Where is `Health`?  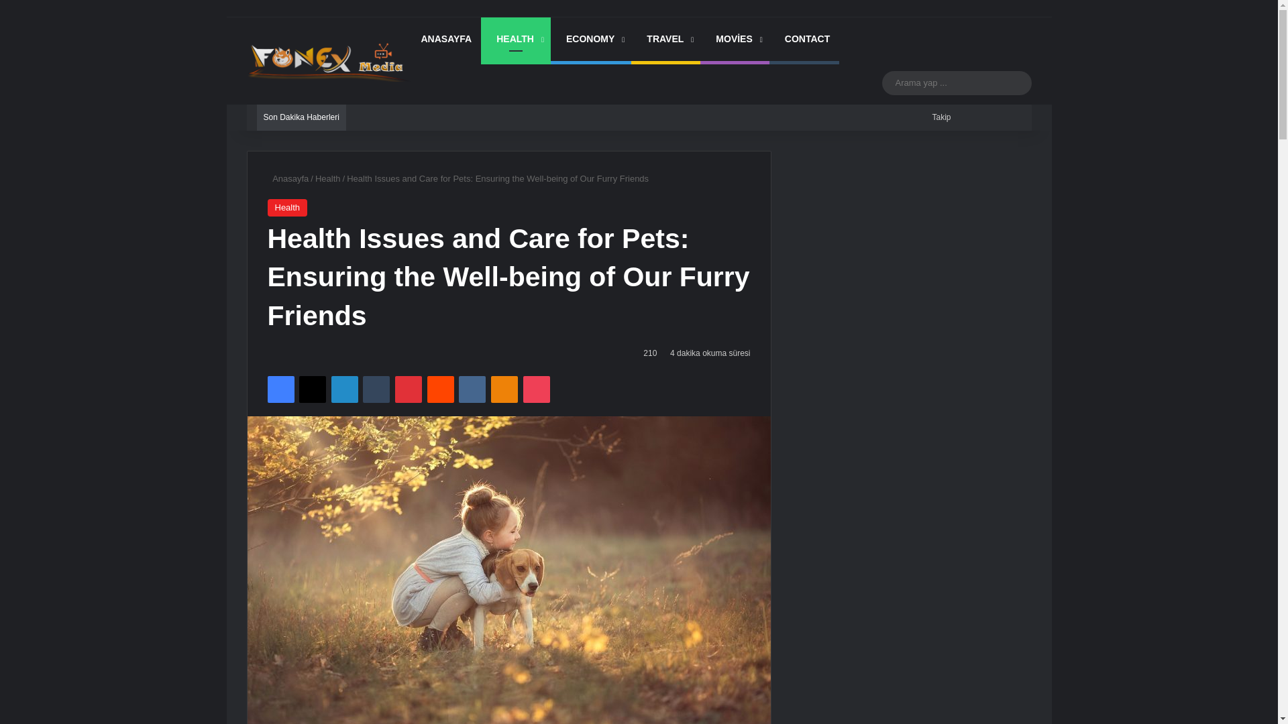
Health is located at coordinates (287, 208).